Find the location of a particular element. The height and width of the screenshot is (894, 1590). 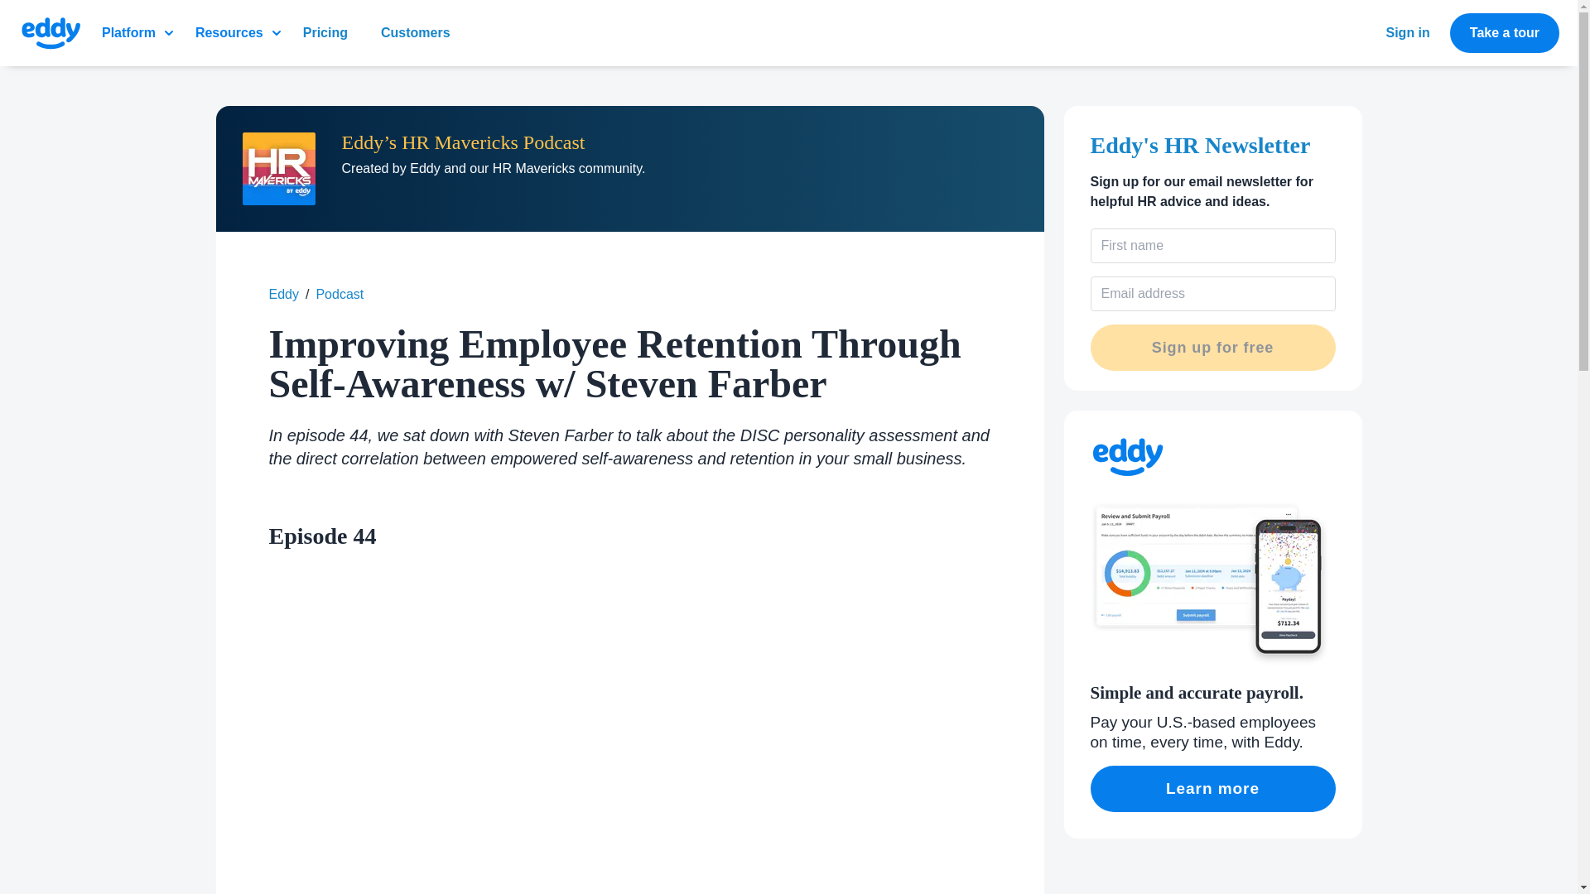

Platform is located at coordinates (137, 33).